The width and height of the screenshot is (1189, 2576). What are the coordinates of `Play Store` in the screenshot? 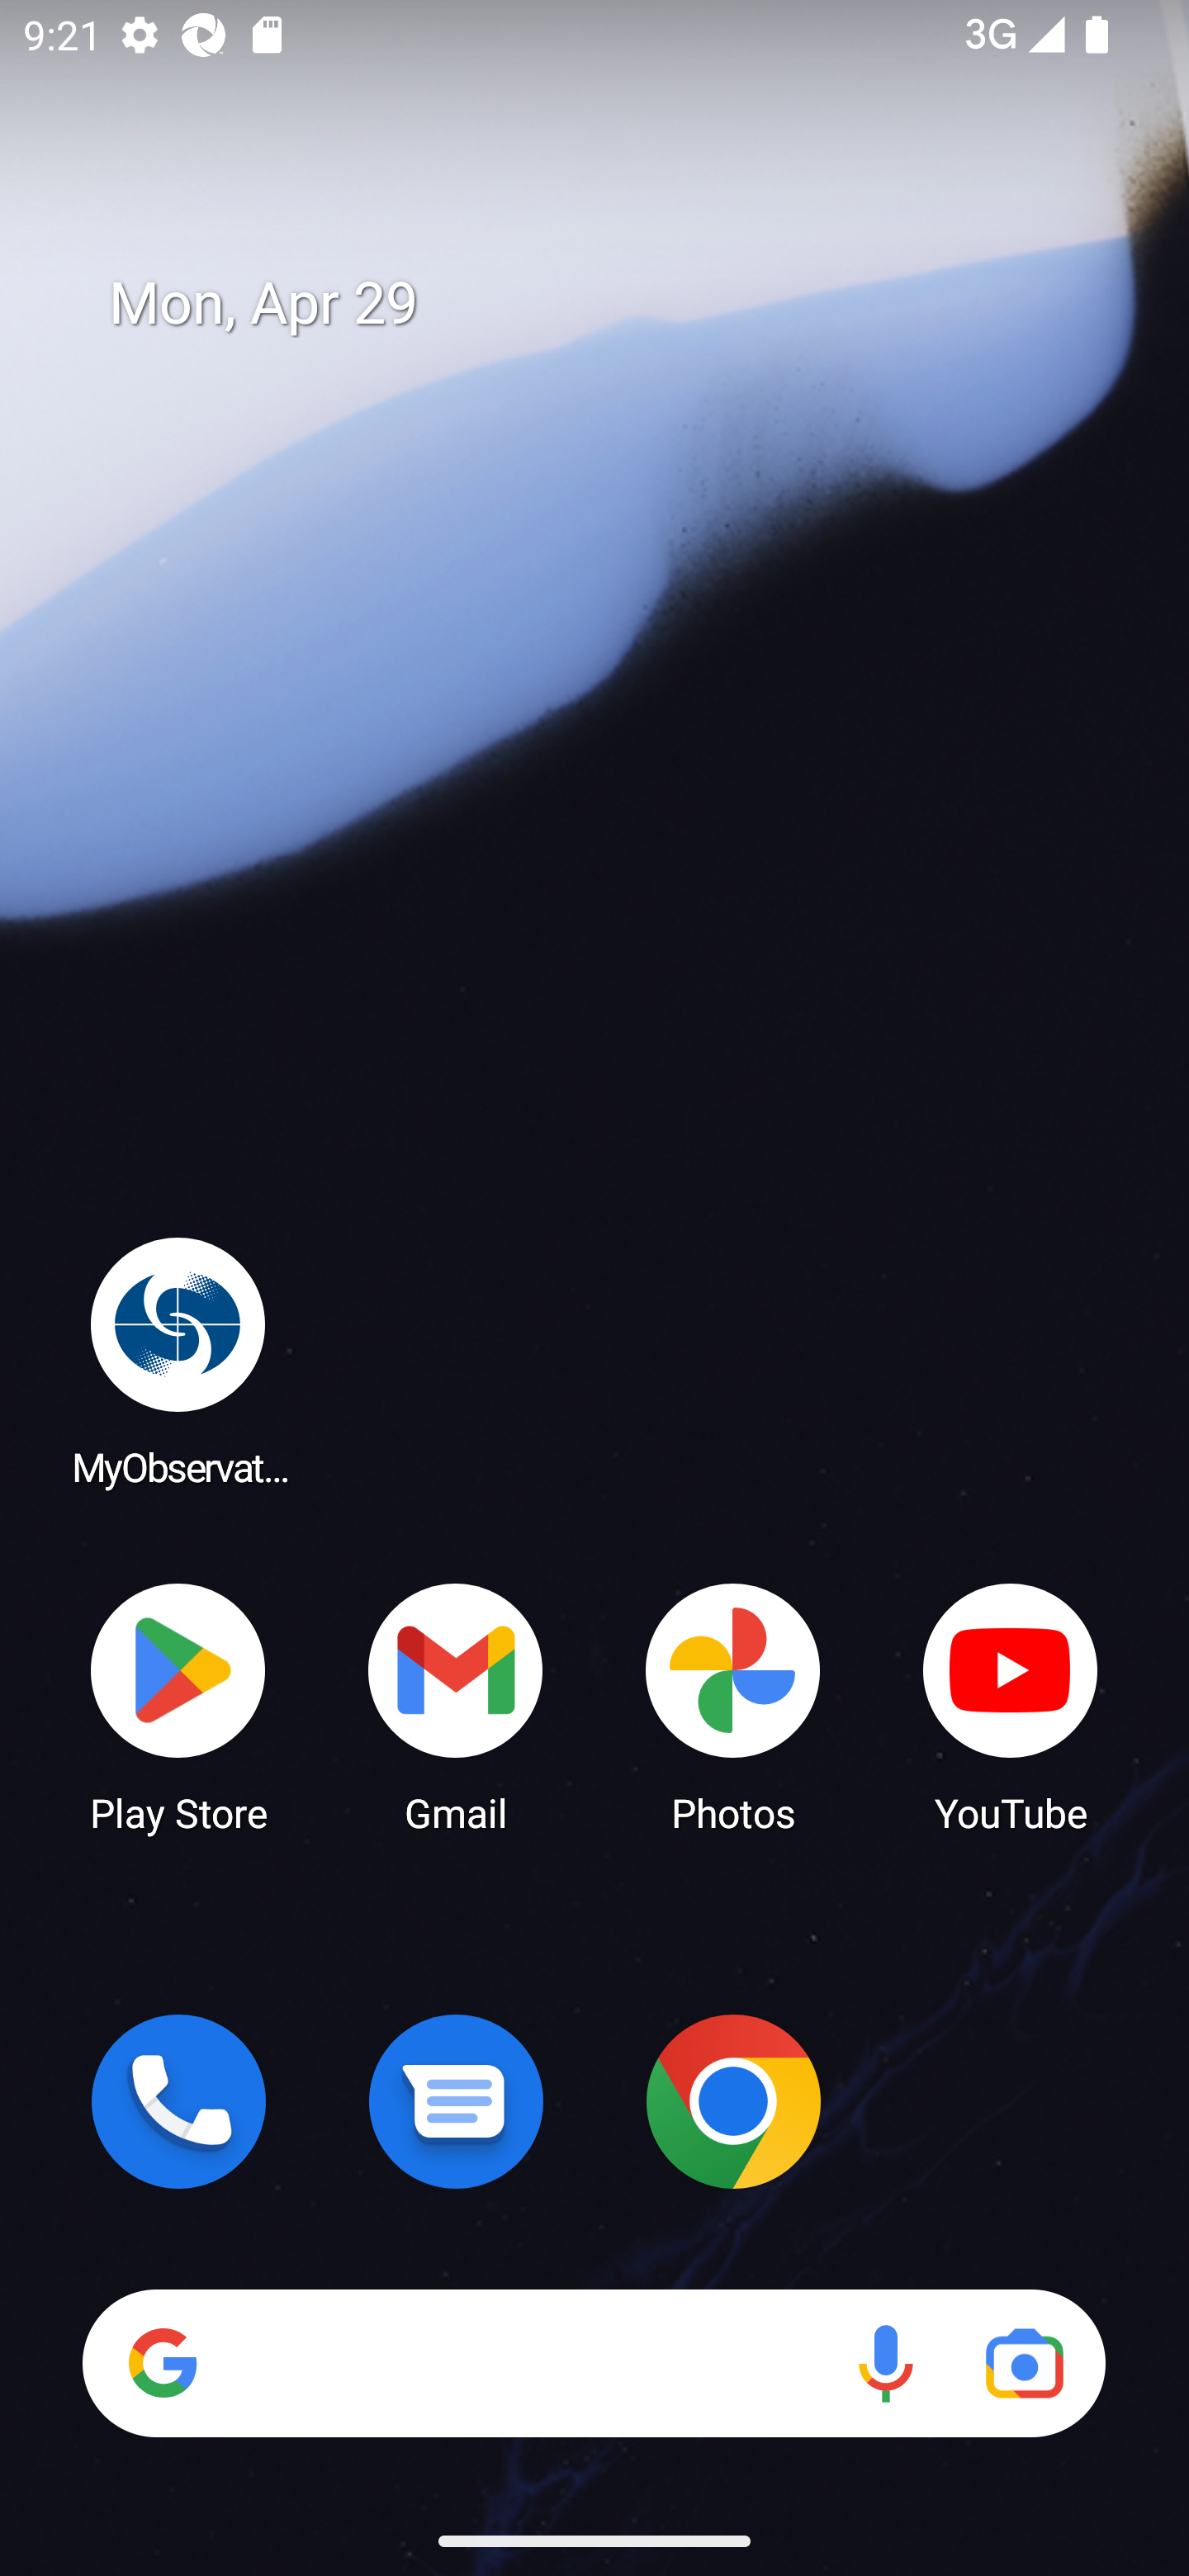 It's located at (178, 1706).